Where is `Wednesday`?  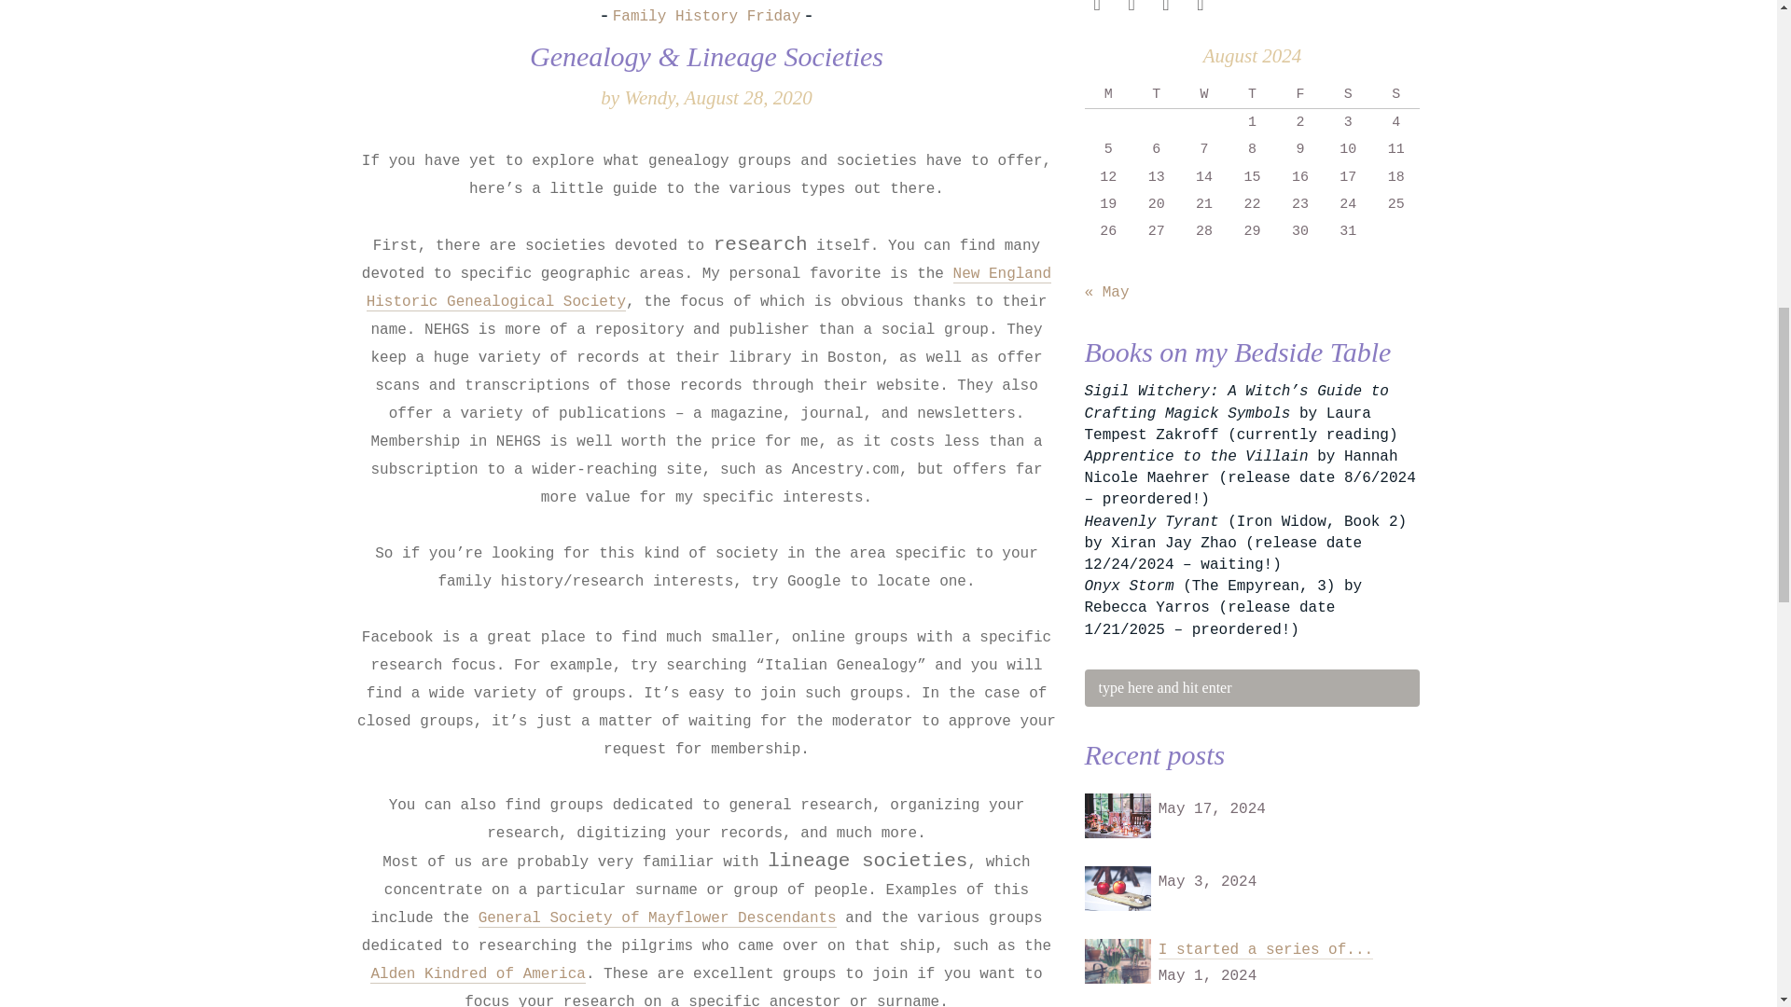 Wednesday is located at coordinates (1203, 95).